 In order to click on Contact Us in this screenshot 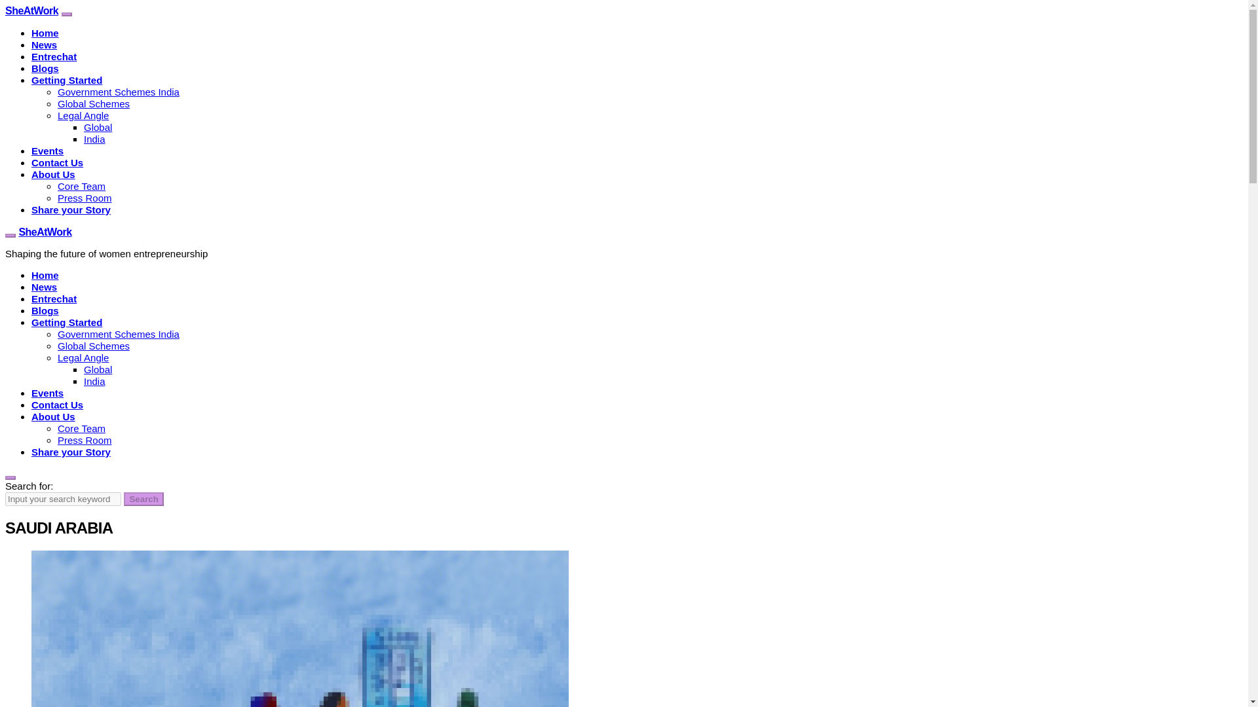, I will do `click(57, 405)`.